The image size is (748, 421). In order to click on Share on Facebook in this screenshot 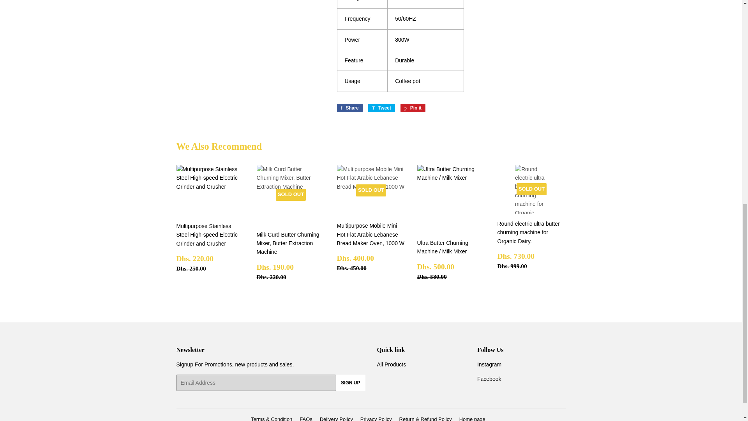, I will do `click(381, 108)`.